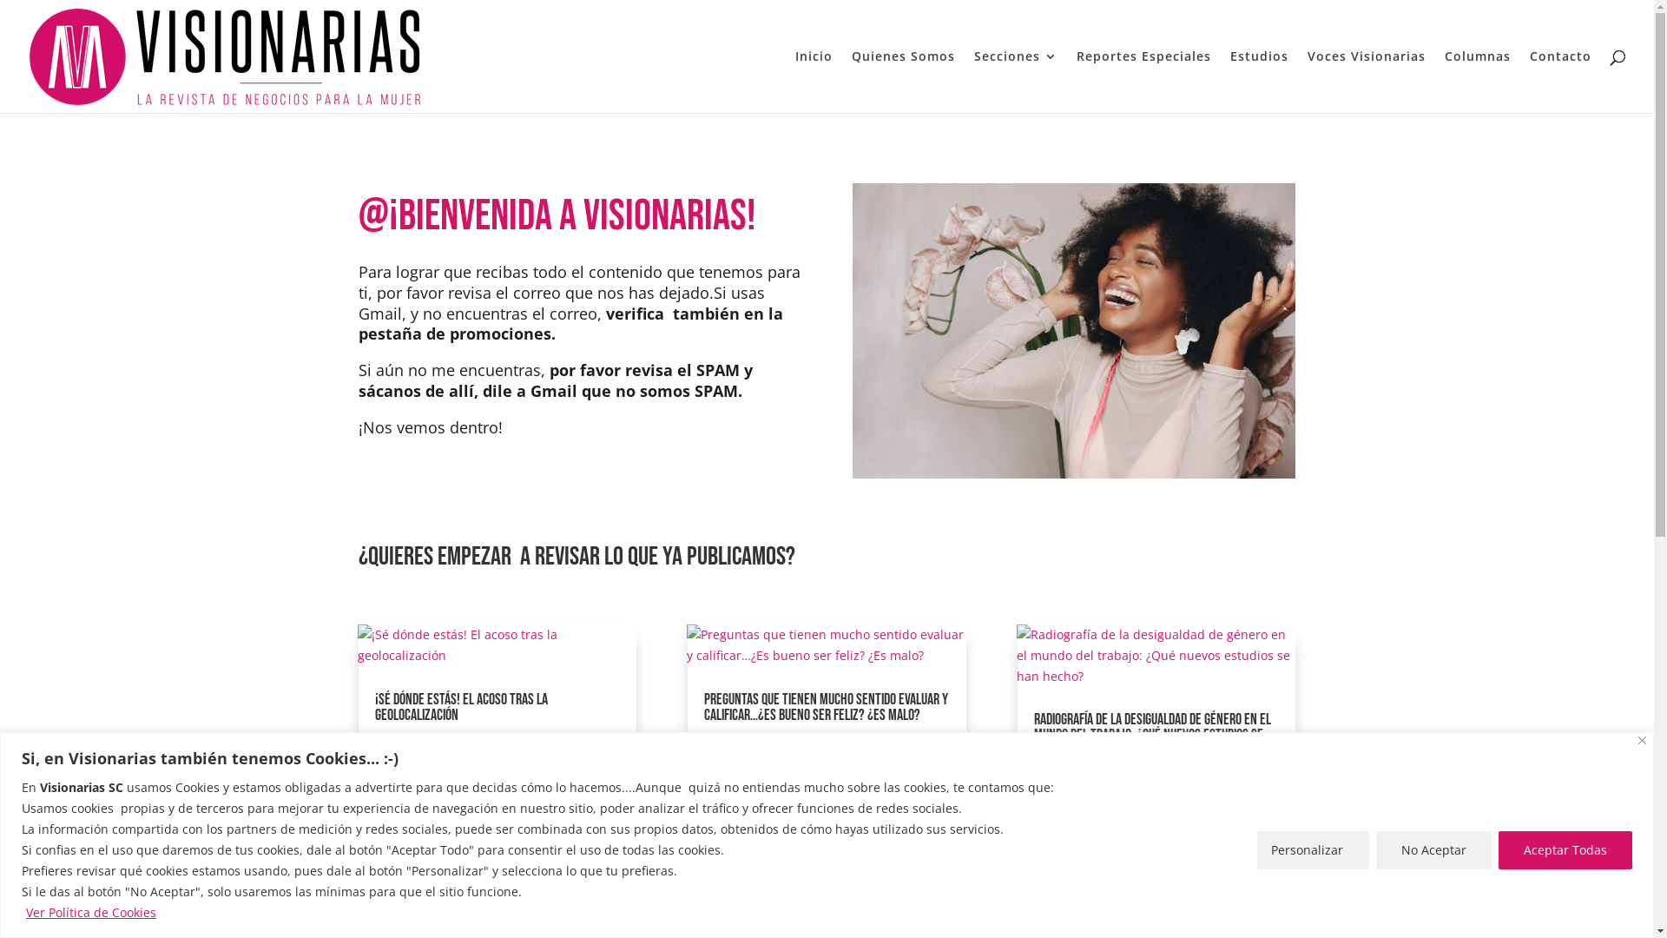  I want to click on No Aceptar, so click(1434, 849).